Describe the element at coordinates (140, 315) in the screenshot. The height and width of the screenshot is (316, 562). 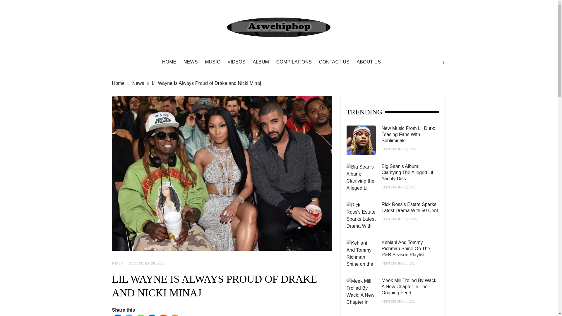
I see `Whatsapp` at that location.